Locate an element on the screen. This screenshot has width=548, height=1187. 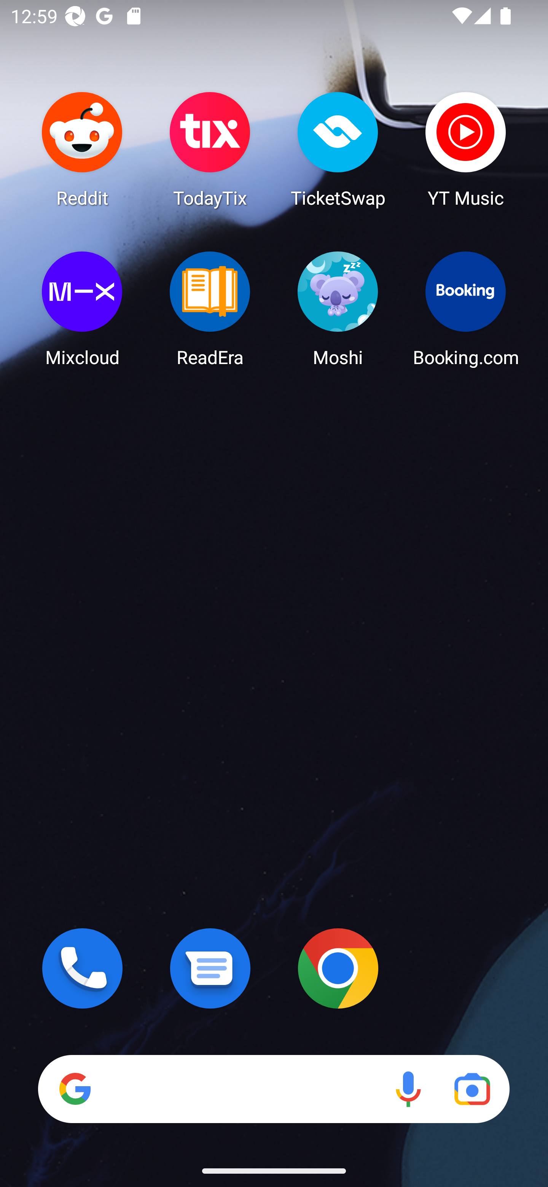
Voice search is located at coordinates (408, 1089).